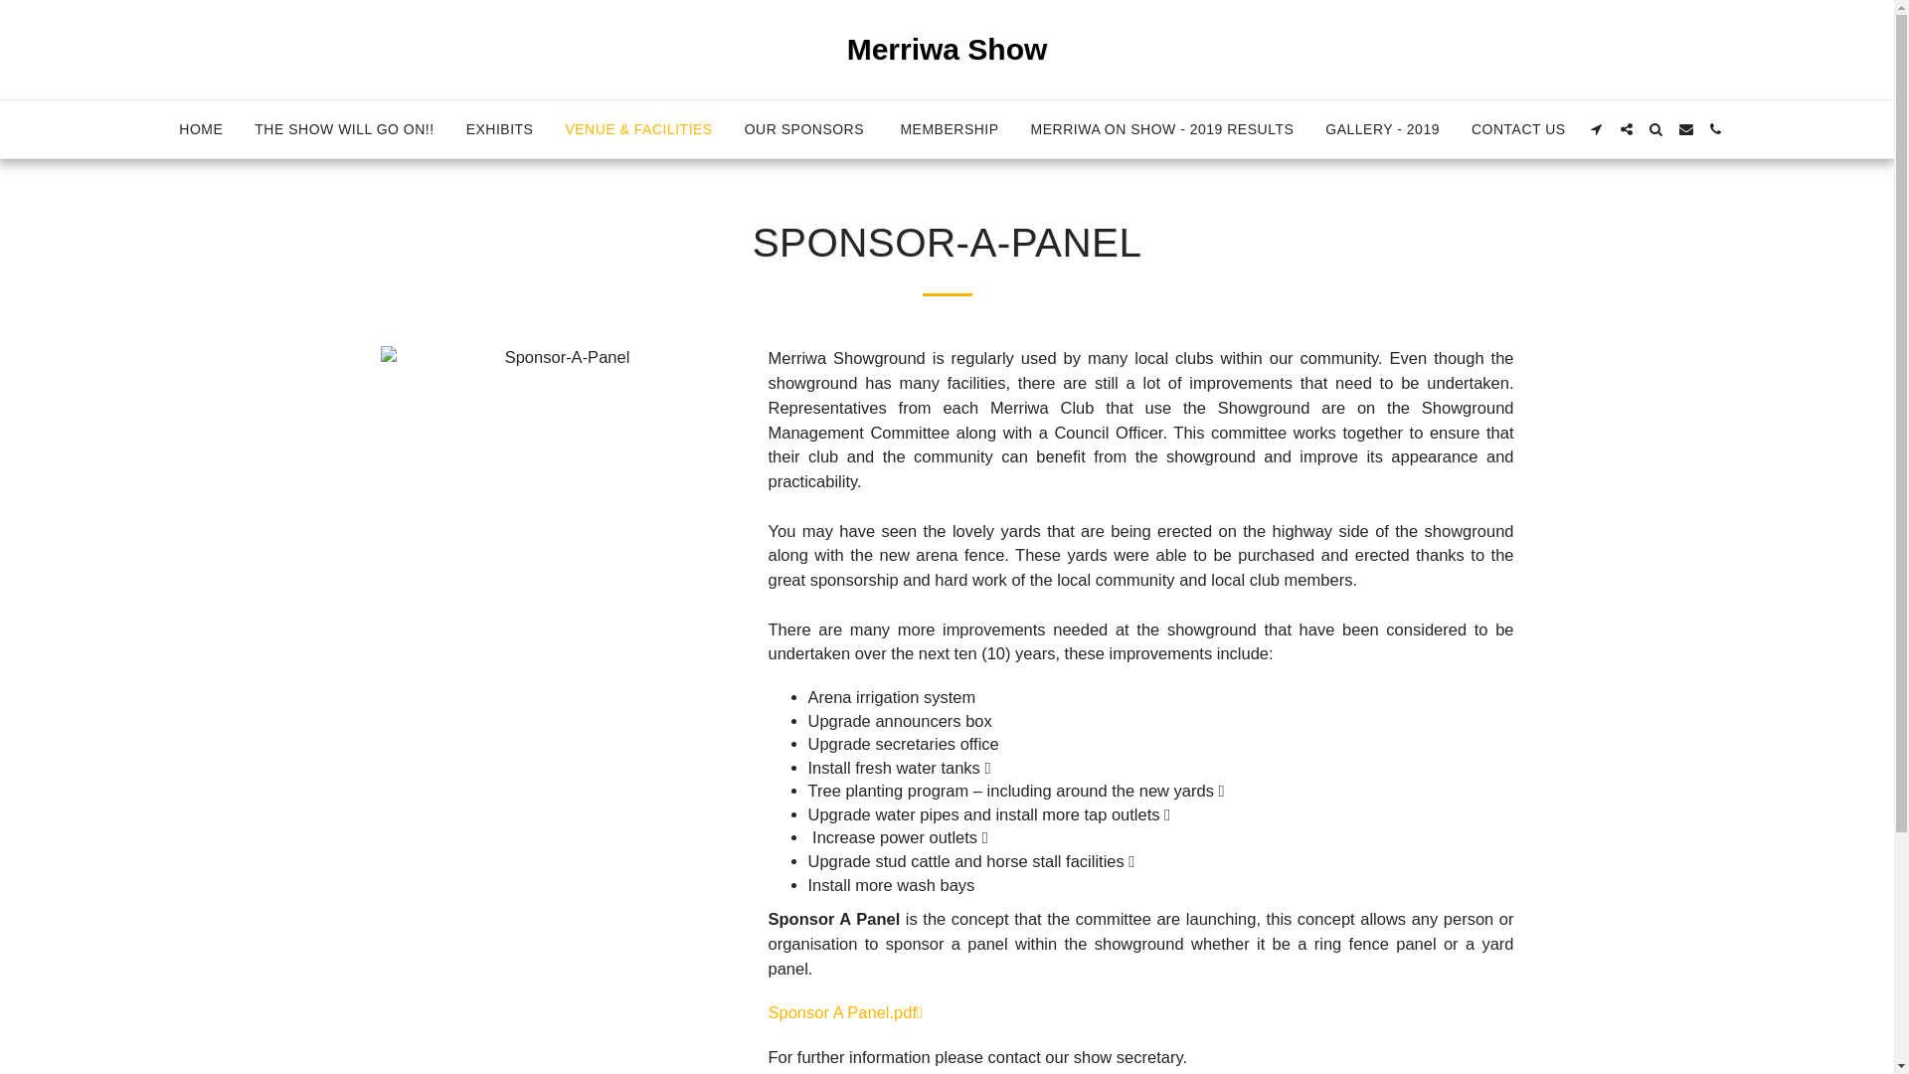  I want to click on Merriwa Show, so click(948, 50).